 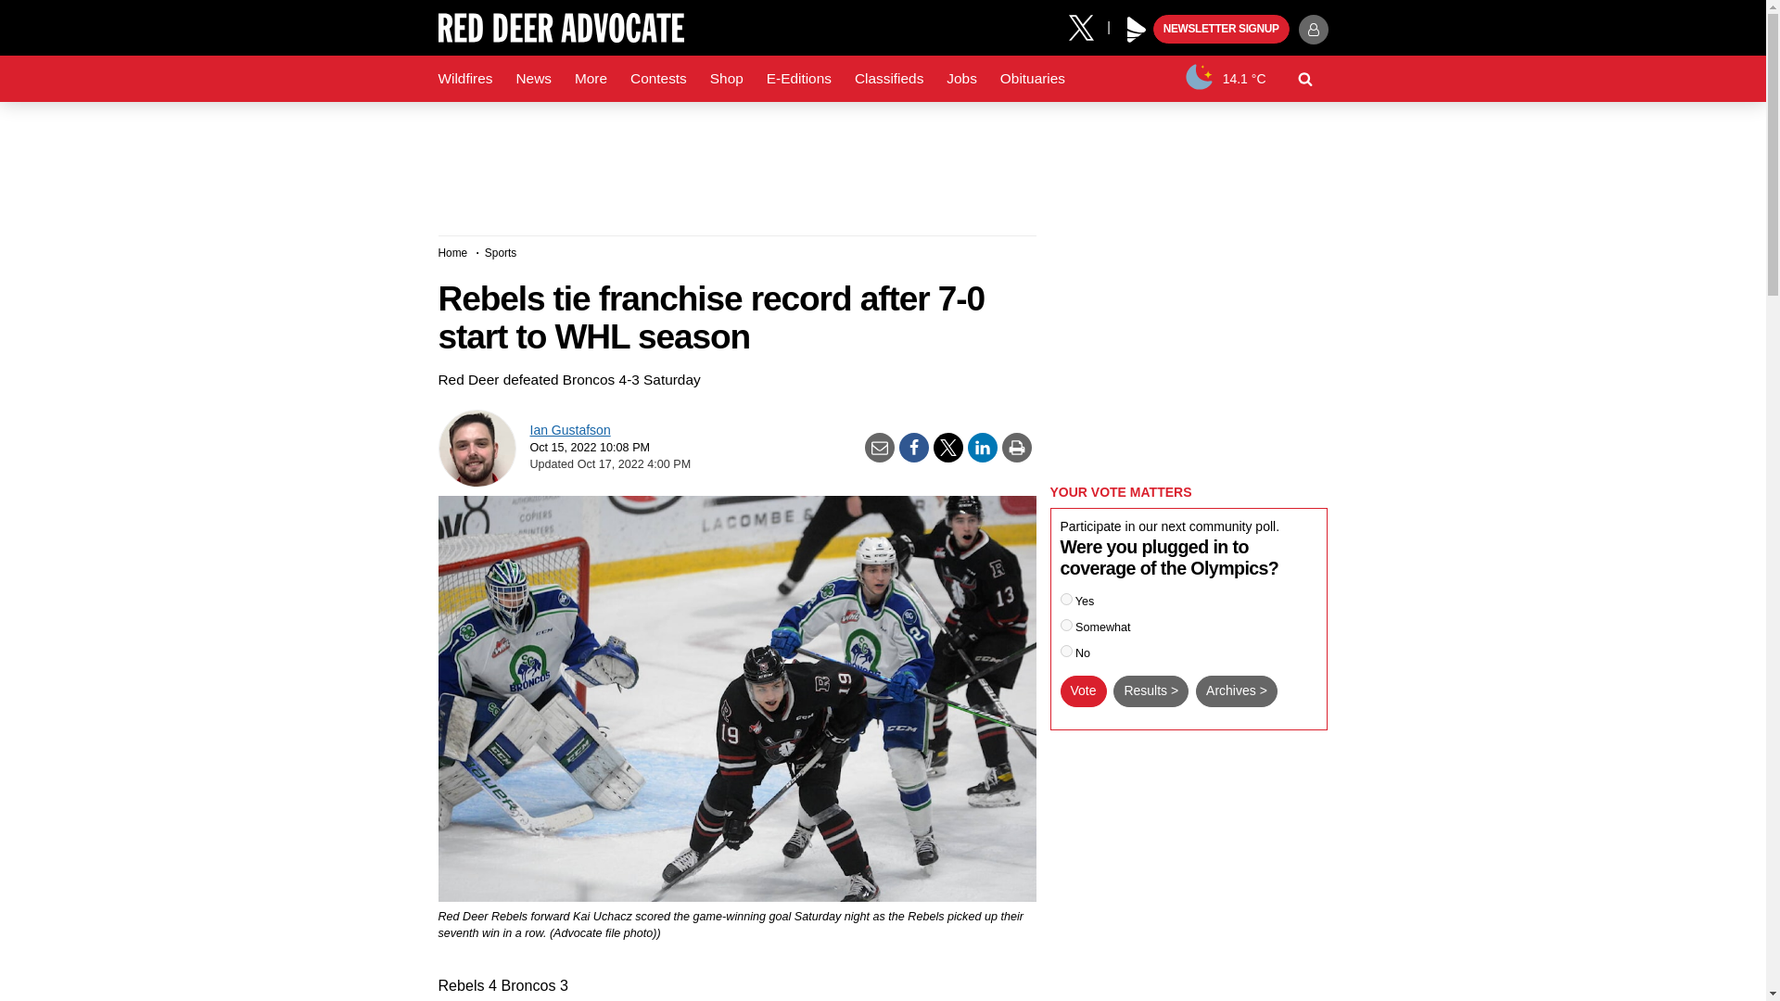 What do you see at coordinates (1066, 625) in the screenshot?
I see `273` at bounding box center [1066, 625].